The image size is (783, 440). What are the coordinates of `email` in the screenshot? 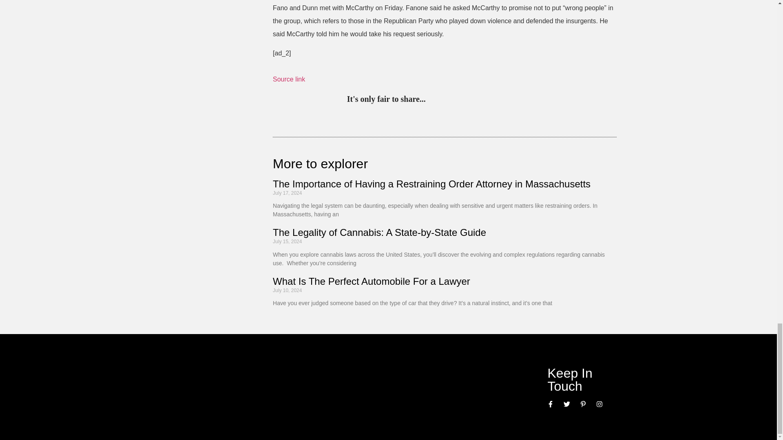 It's located at (518, 99).